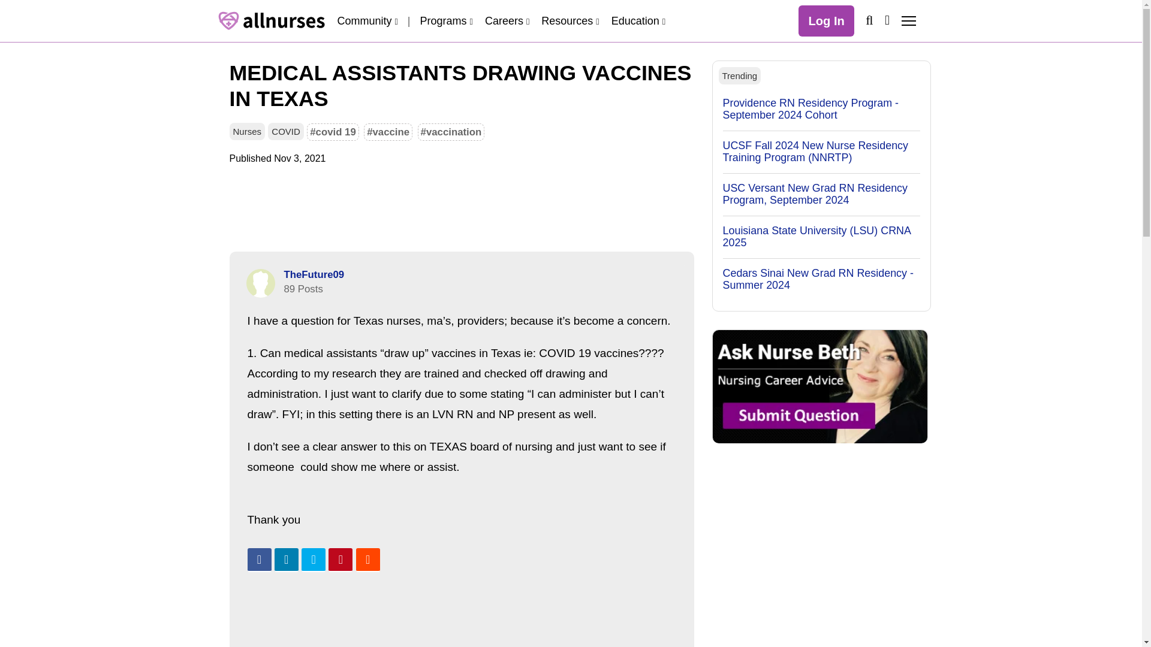  Describe the element at coordinates (259, 560) in the screenshot. I see `Share on Facebook` at that location.